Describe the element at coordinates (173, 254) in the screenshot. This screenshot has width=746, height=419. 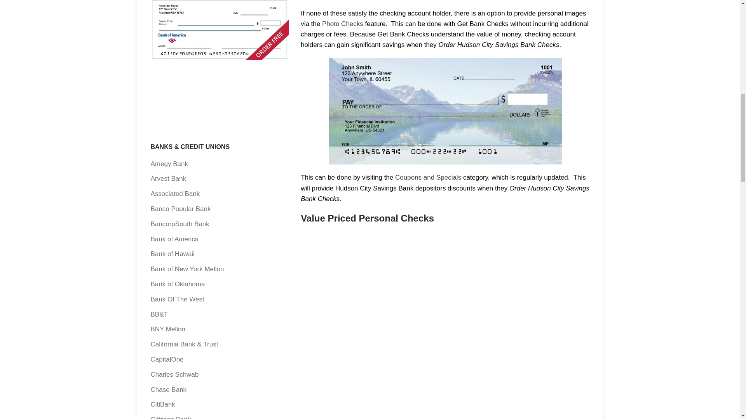
I see `Bank of Hawaii` at that location.